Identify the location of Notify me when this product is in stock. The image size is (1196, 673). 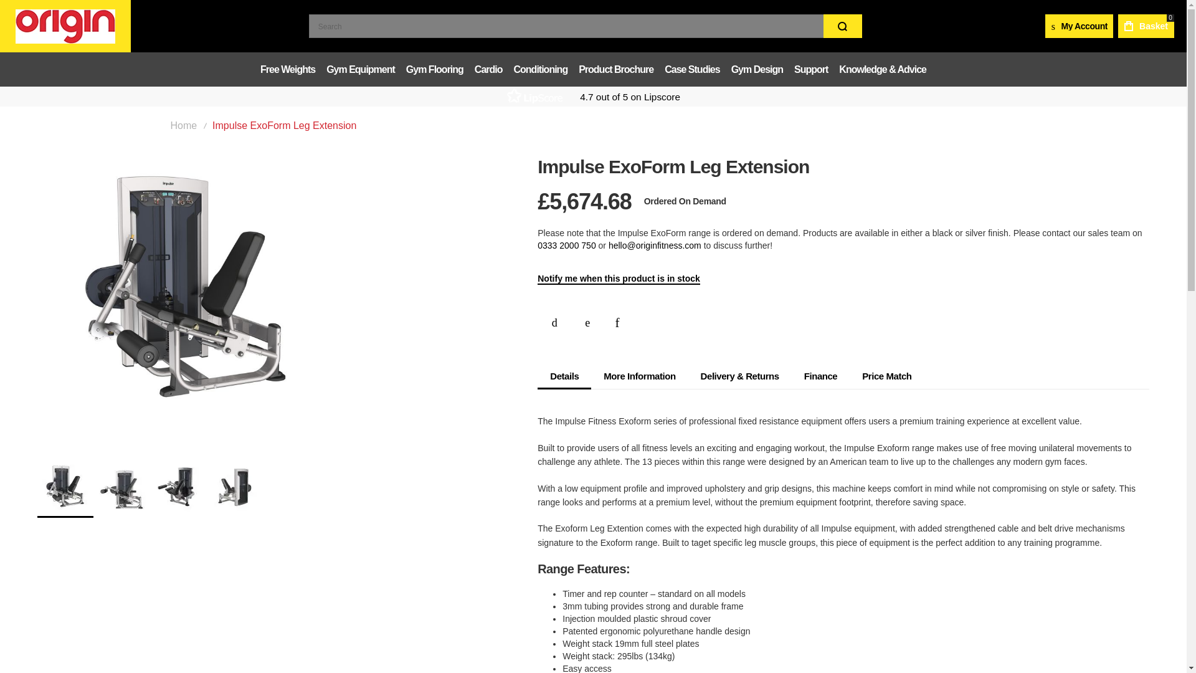
(618, 279).